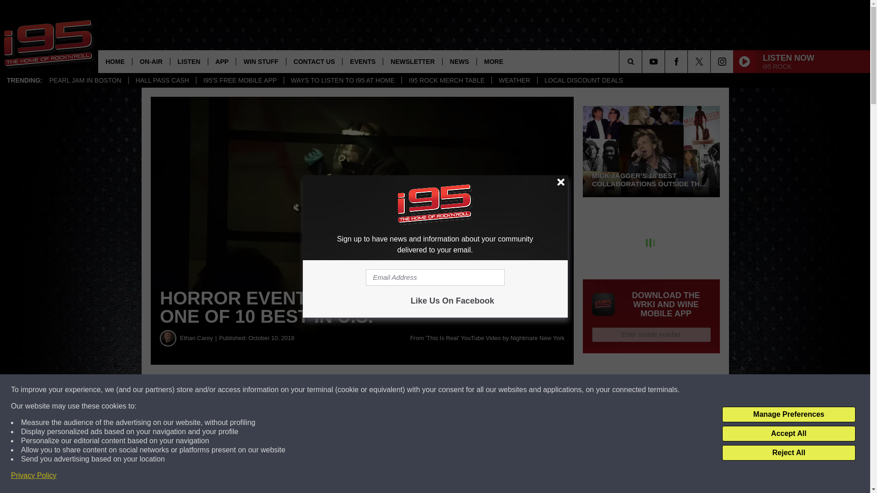  What do you see at coordinates (788, 453) in the screenshot?
I see `Reject All` at bounding box center [788, 453].